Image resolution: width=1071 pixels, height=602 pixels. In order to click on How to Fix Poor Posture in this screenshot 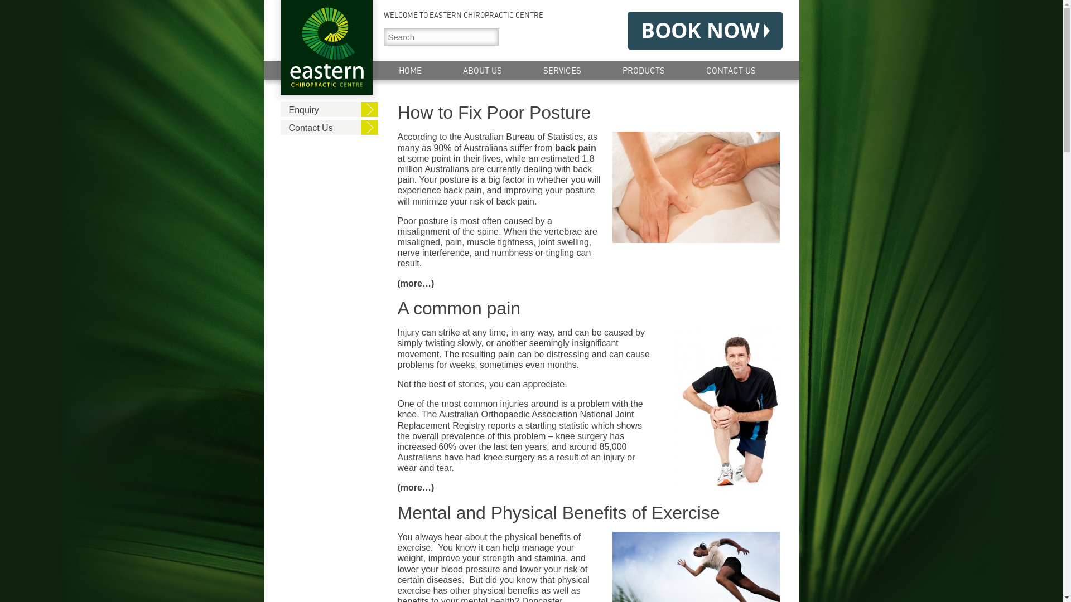, I will do `click(588, 113)`.